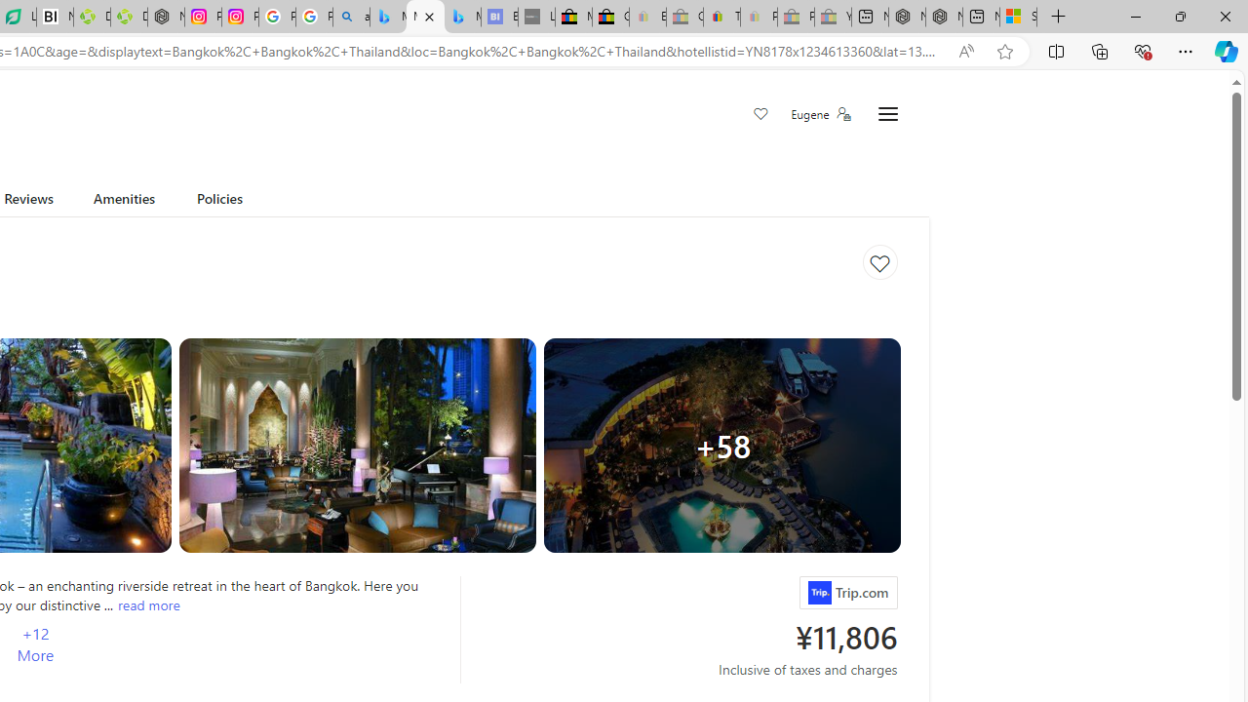 This screenshot has height=702, width=1248. Describe the element at coordinates (123, 202) in the screenshot. I see `Amenities` at that location.